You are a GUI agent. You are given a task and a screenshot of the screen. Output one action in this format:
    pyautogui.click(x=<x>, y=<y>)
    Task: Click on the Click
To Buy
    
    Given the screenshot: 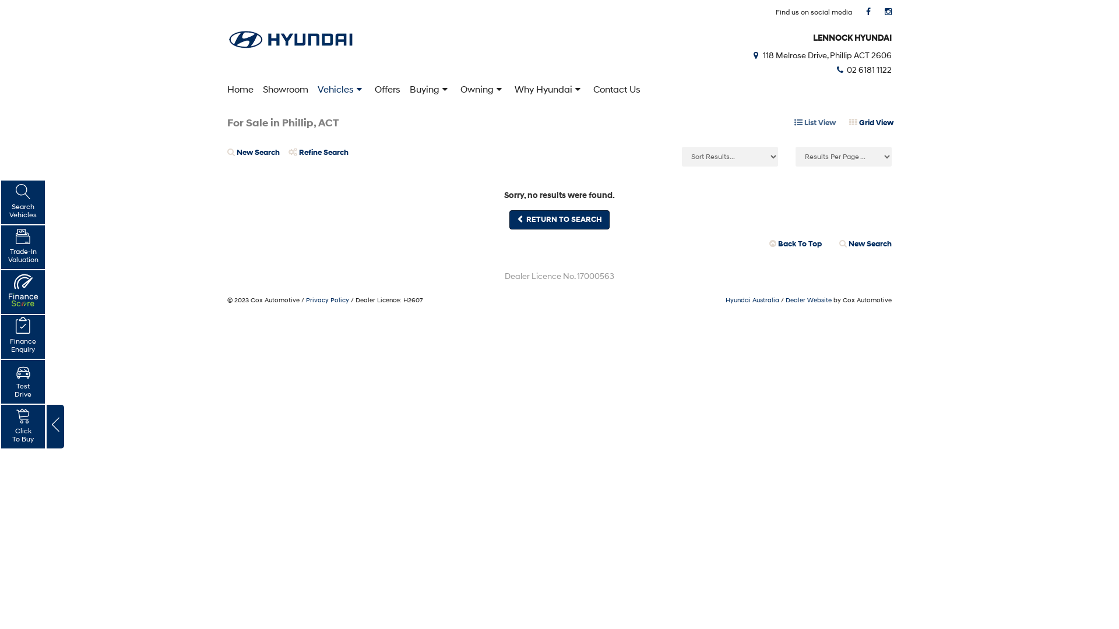 What is the action you would take?
    pyautogui.click(x=23, y=426)
    